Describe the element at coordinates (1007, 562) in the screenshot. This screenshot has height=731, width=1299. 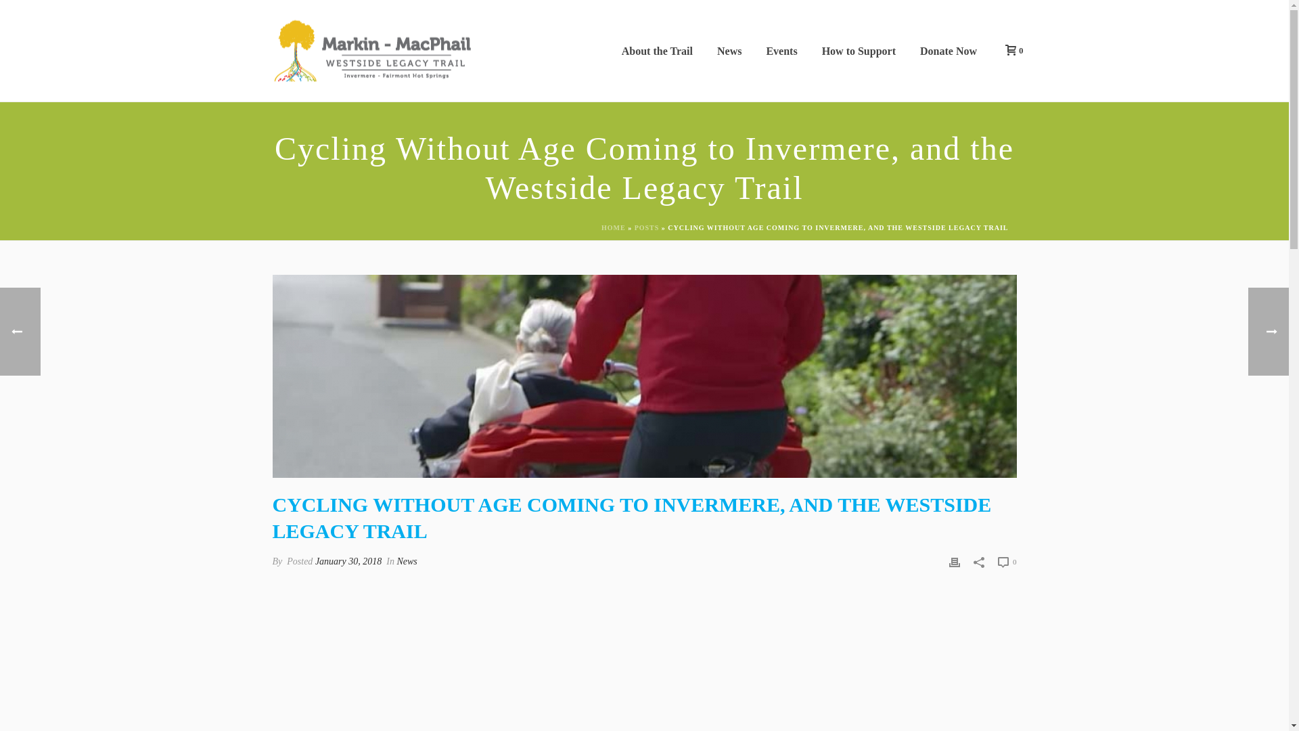
I see `0` at that location.